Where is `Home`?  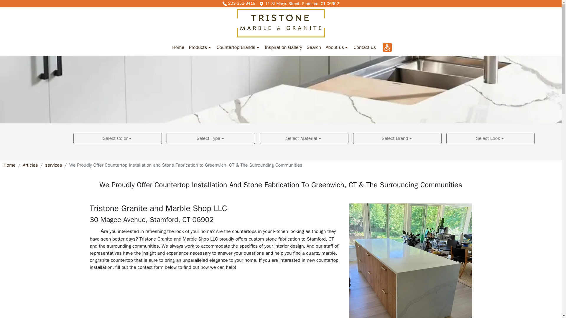 Home is located at coordinates (178, 47).